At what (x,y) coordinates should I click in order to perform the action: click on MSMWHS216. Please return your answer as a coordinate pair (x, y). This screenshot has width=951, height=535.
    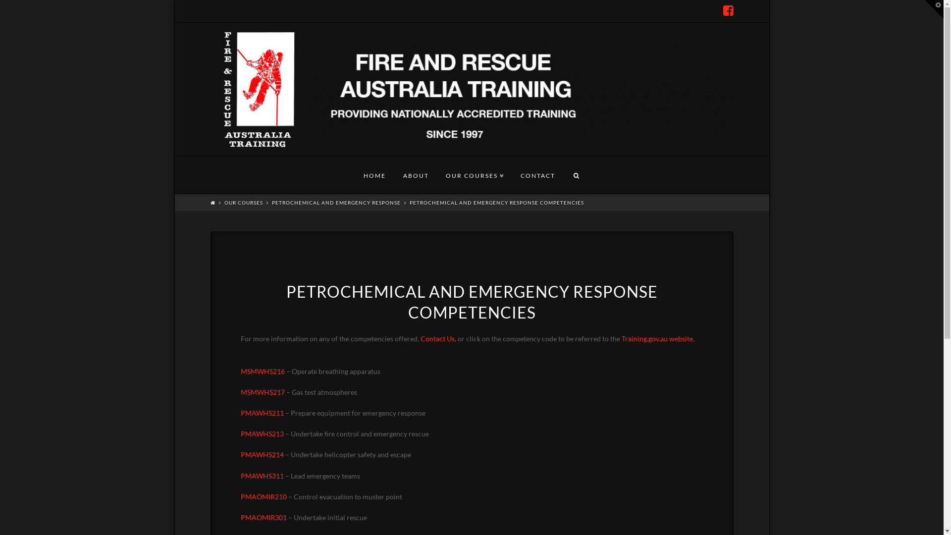
    Looking at the image, I should click on (263, 377).